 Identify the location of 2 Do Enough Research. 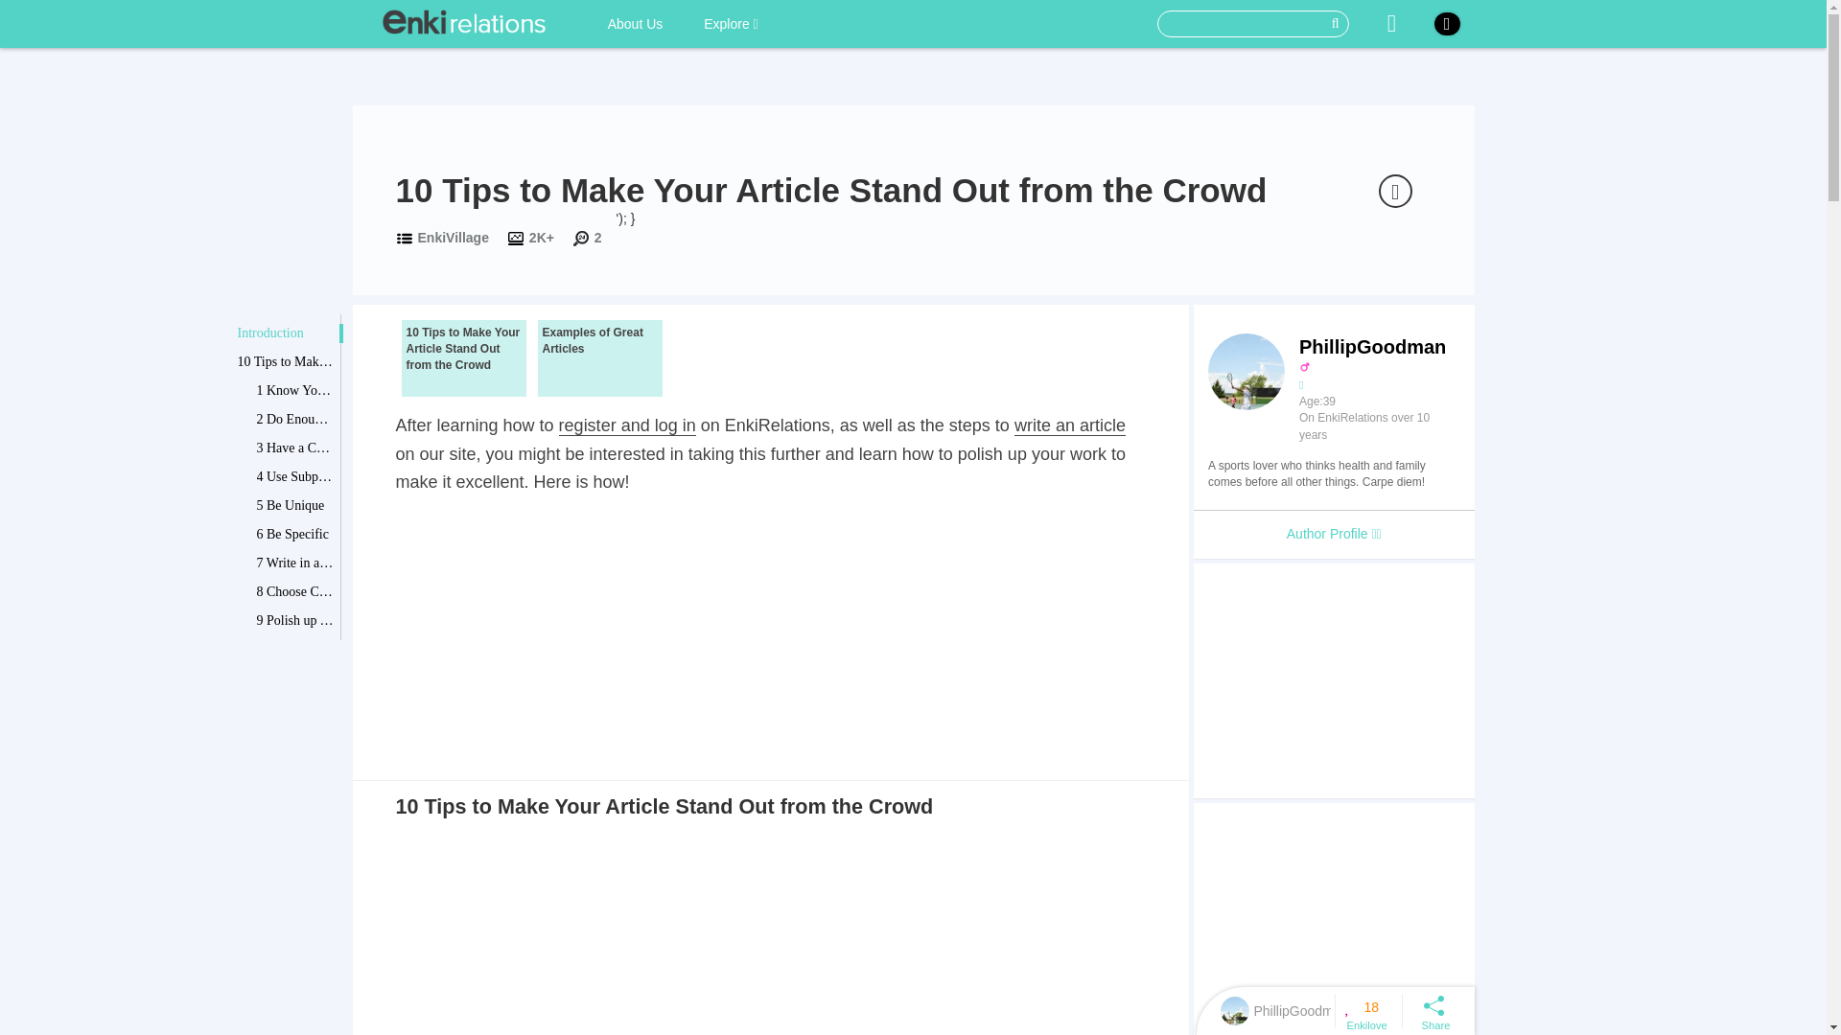
(295, 420).